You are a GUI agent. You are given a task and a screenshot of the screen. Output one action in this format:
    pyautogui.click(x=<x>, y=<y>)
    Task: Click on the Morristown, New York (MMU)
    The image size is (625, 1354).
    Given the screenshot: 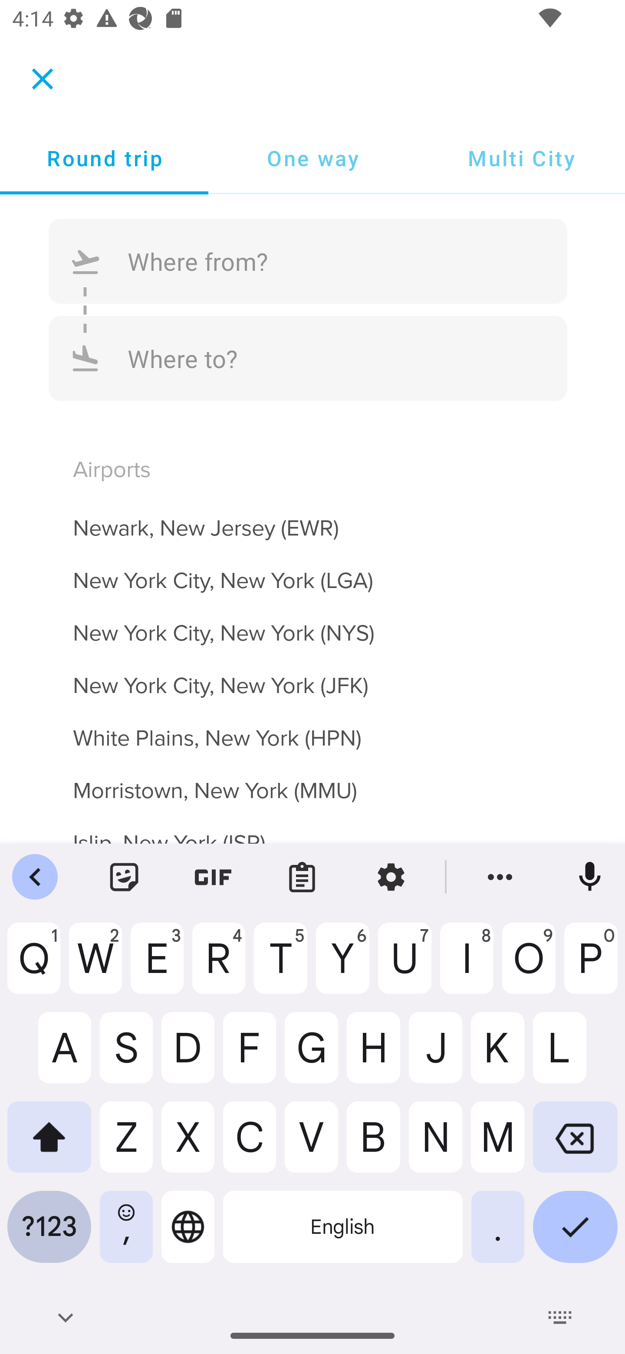 What is the action you would take?
    pyautogui.click(x=312, y=780)
    